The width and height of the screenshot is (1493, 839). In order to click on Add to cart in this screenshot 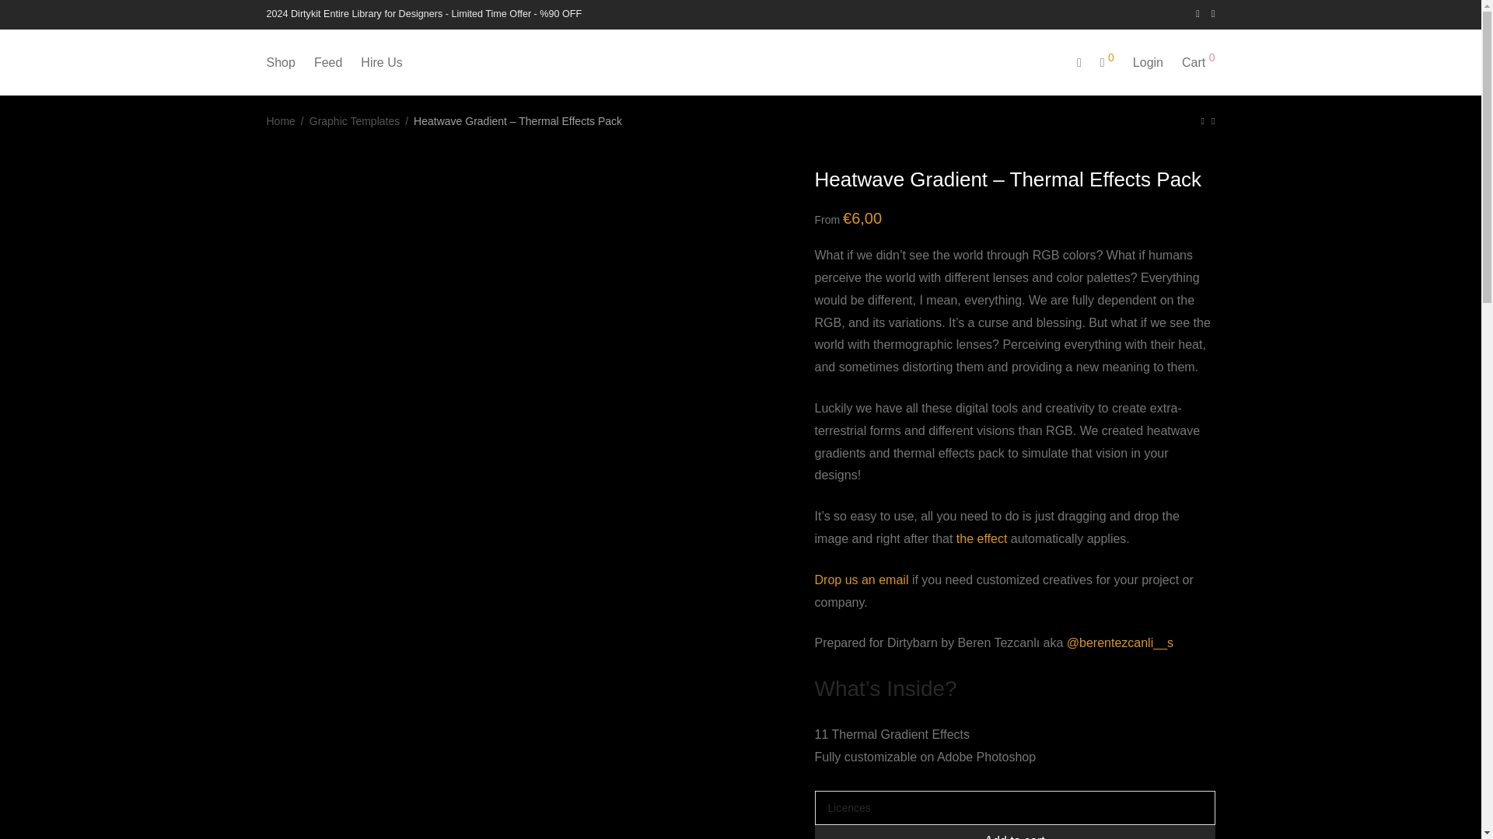, I will do `click(1015, 831)`.